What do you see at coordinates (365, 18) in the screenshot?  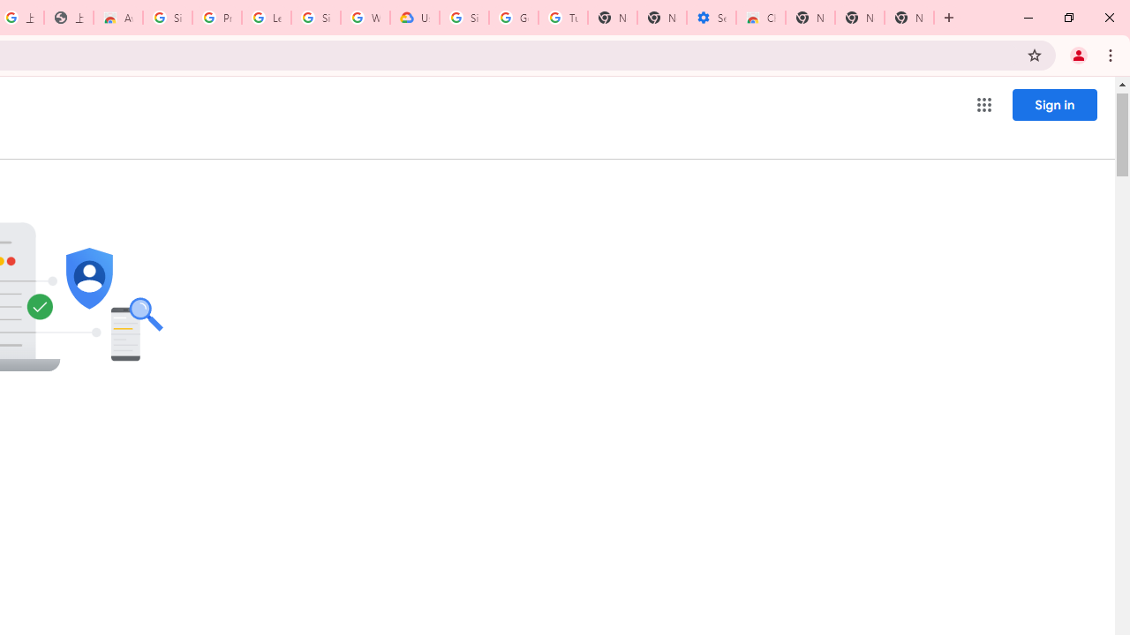 I see `Who are Google's partners? - Privacy and conditions - Google` at bounding box center [365, 18].